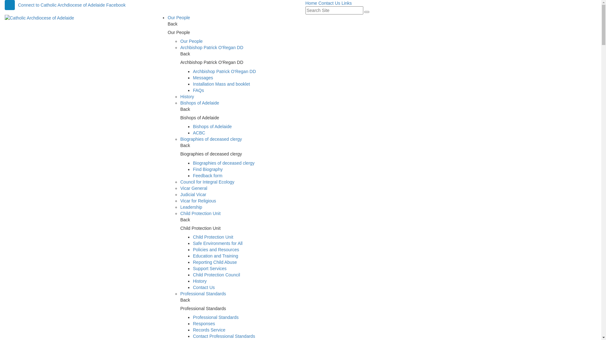  What do you see at coordinates (222, 84) in the screenshot?
I see `Installation Mass and booklet` at bounding box center [222, 84].